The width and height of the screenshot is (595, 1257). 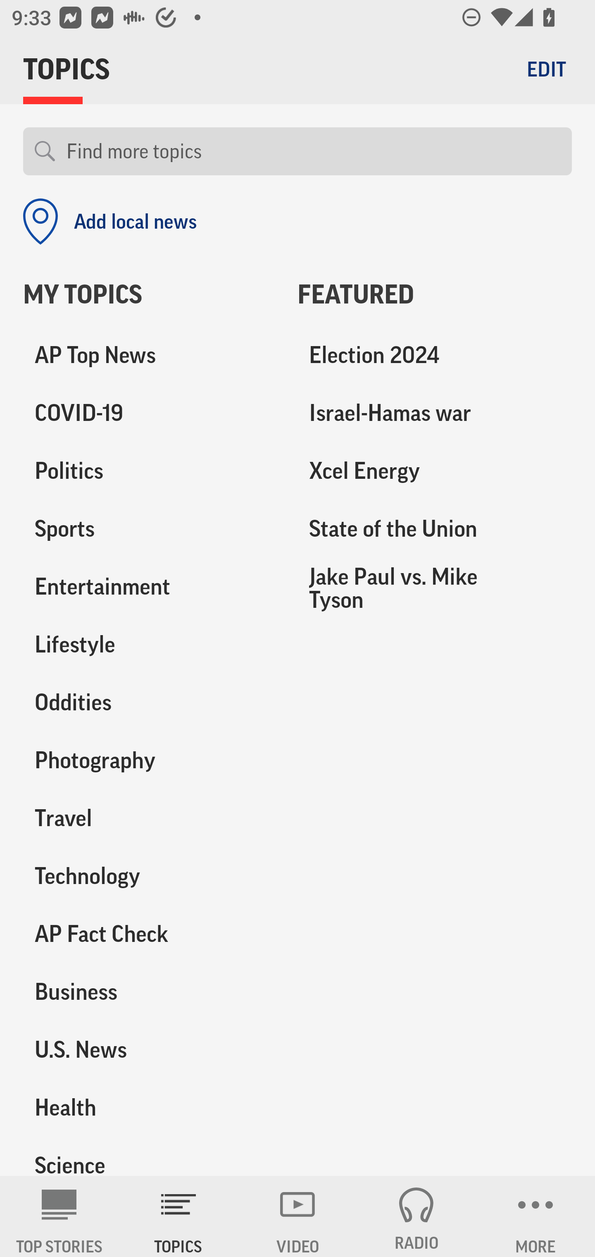 I want to click on Find more topics, so click(x=313, y=151).